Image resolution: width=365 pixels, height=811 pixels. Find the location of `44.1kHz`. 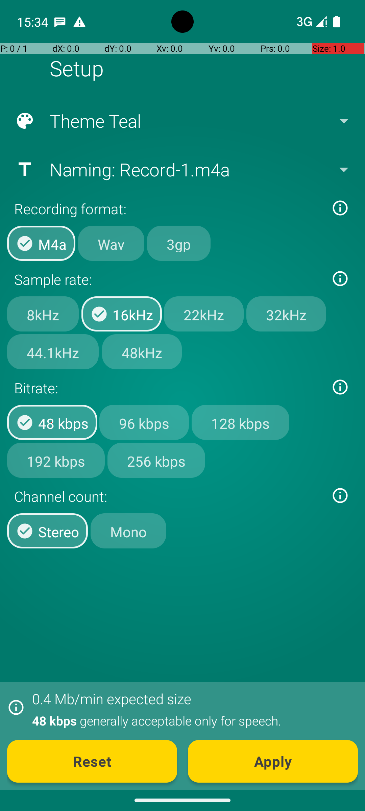

44.1kHz is located at coordinates (53, 352).